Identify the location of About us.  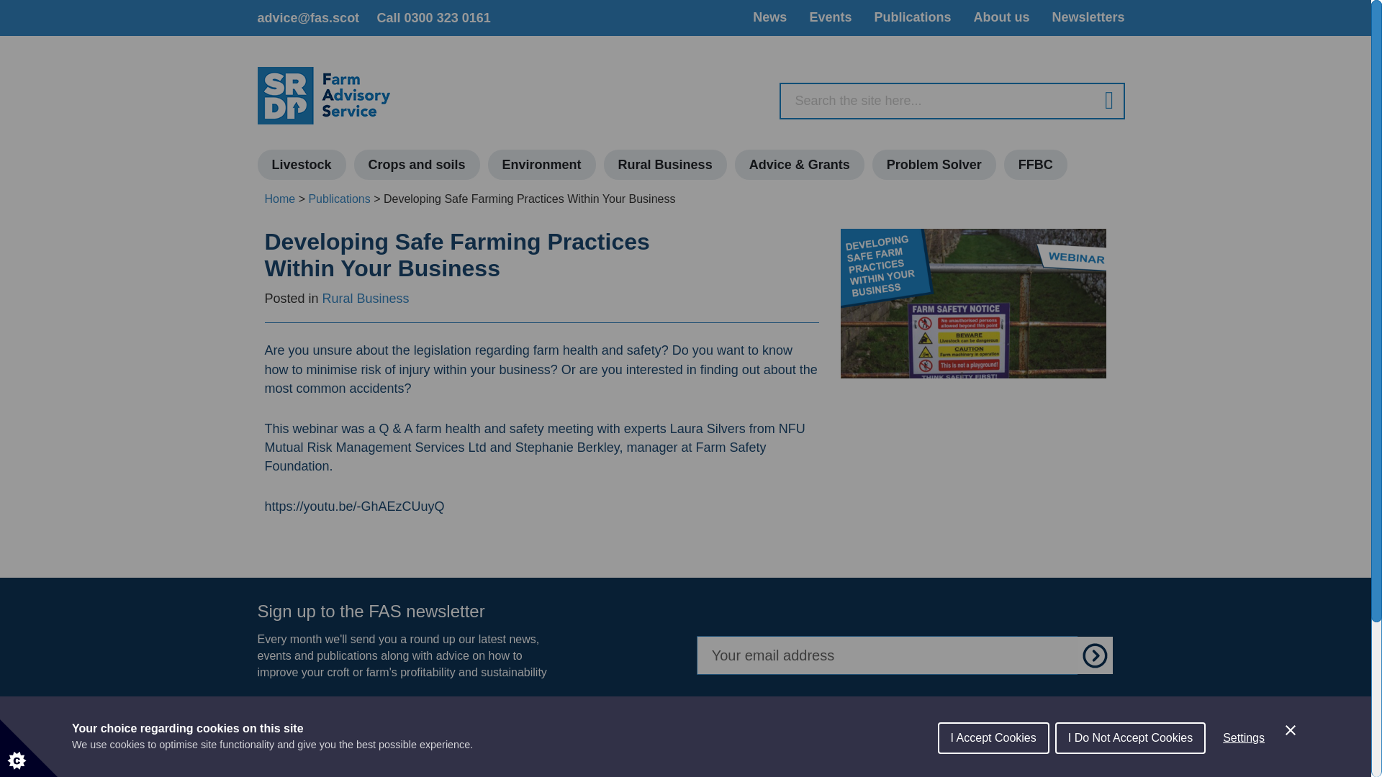
(1001, 16).